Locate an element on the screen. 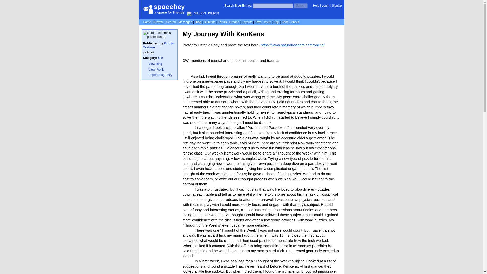 The width and height of the screenshot is (487, 274). LogIn is located at coordinates (325, 6).